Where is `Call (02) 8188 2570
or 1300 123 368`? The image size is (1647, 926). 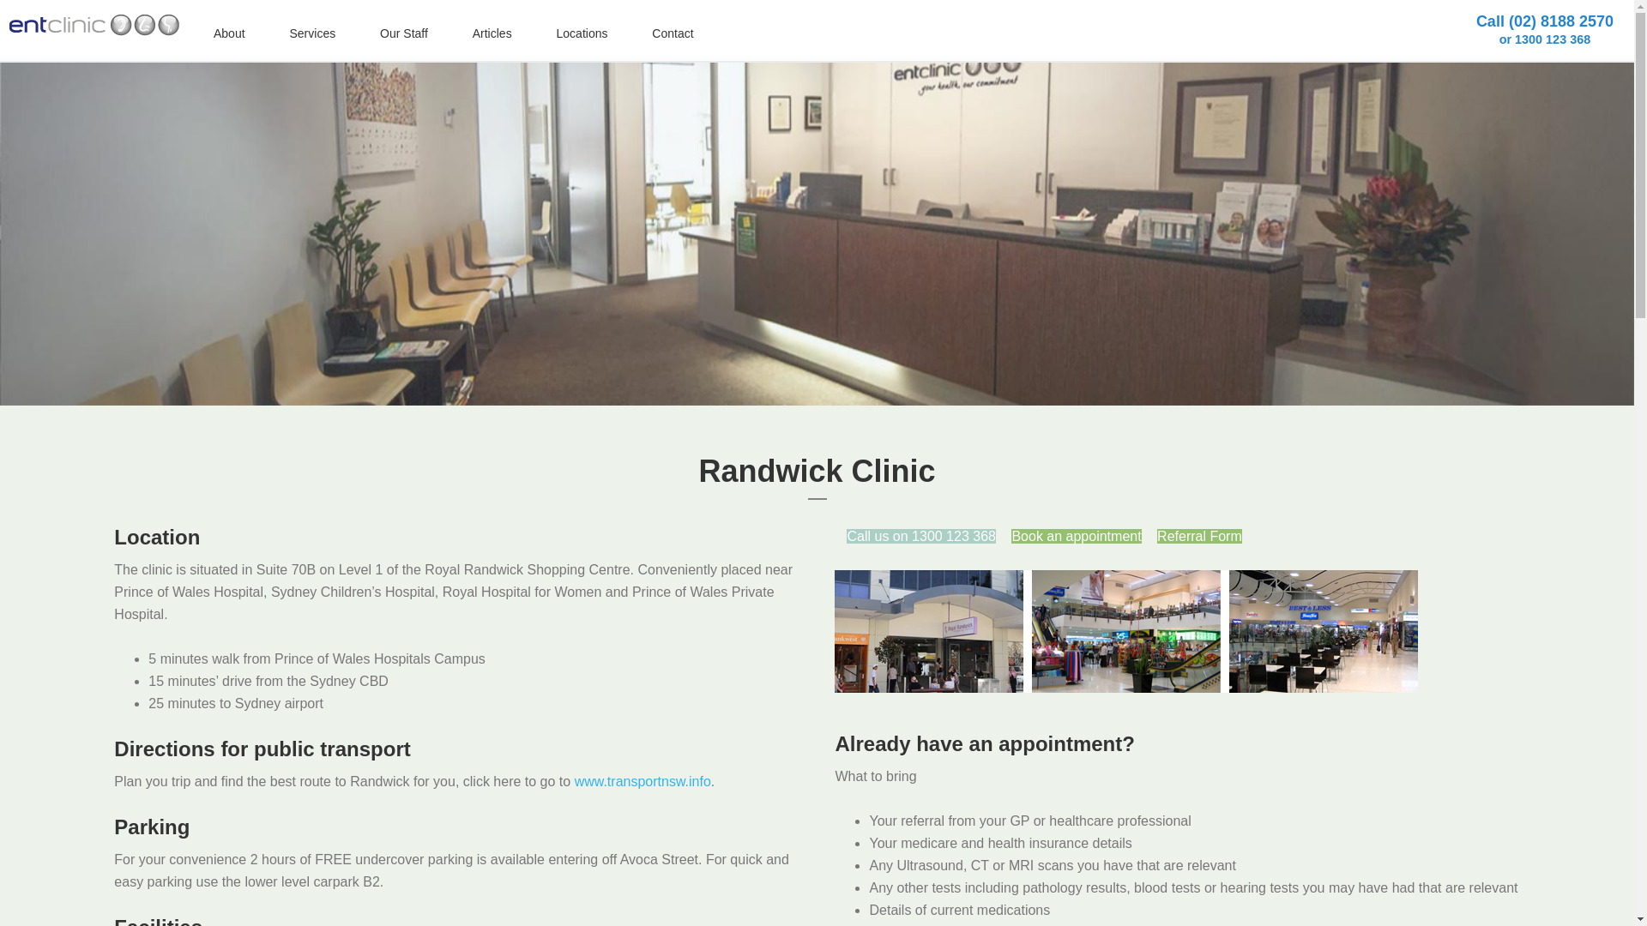
Call (02) 8188 2570
or 1300 123 368 is located at coordinates (1545, 31).